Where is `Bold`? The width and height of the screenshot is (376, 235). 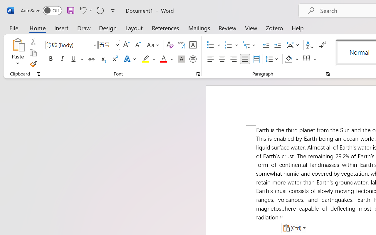
Bold is located at coordinates (51, 59).